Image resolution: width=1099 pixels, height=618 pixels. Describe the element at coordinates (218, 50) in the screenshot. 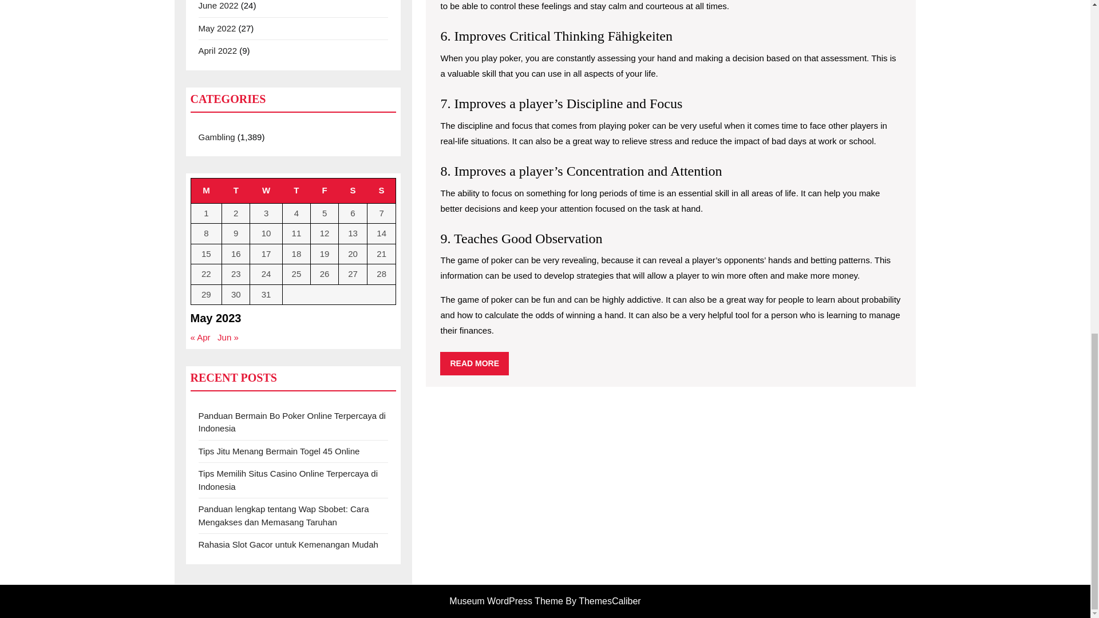

I see `April 2022` at that location.